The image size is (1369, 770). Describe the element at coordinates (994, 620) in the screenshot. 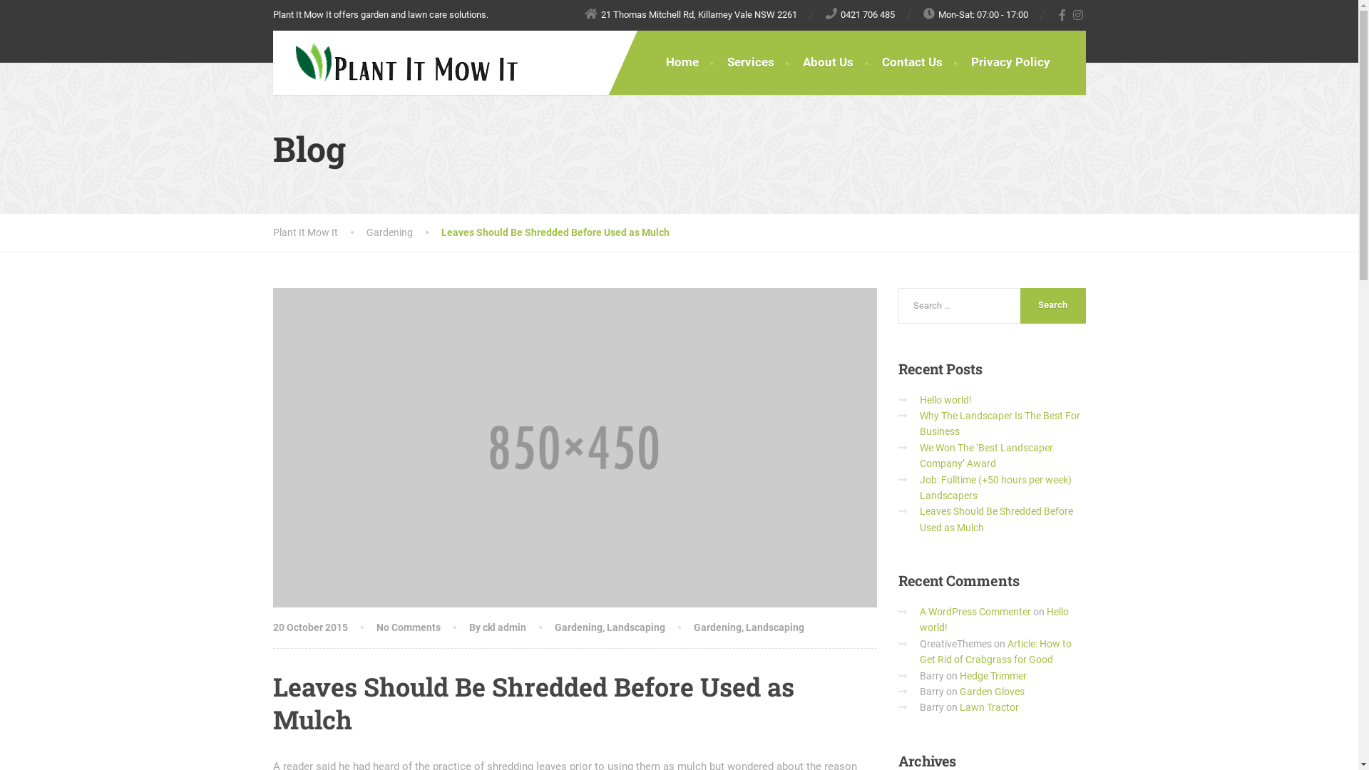

I see `Hello world!` at that location.